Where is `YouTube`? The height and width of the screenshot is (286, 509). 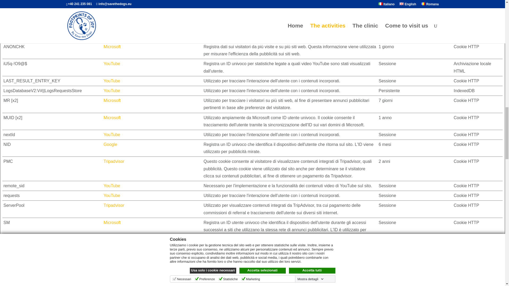
YouTube is located at coordinates (112, 12).